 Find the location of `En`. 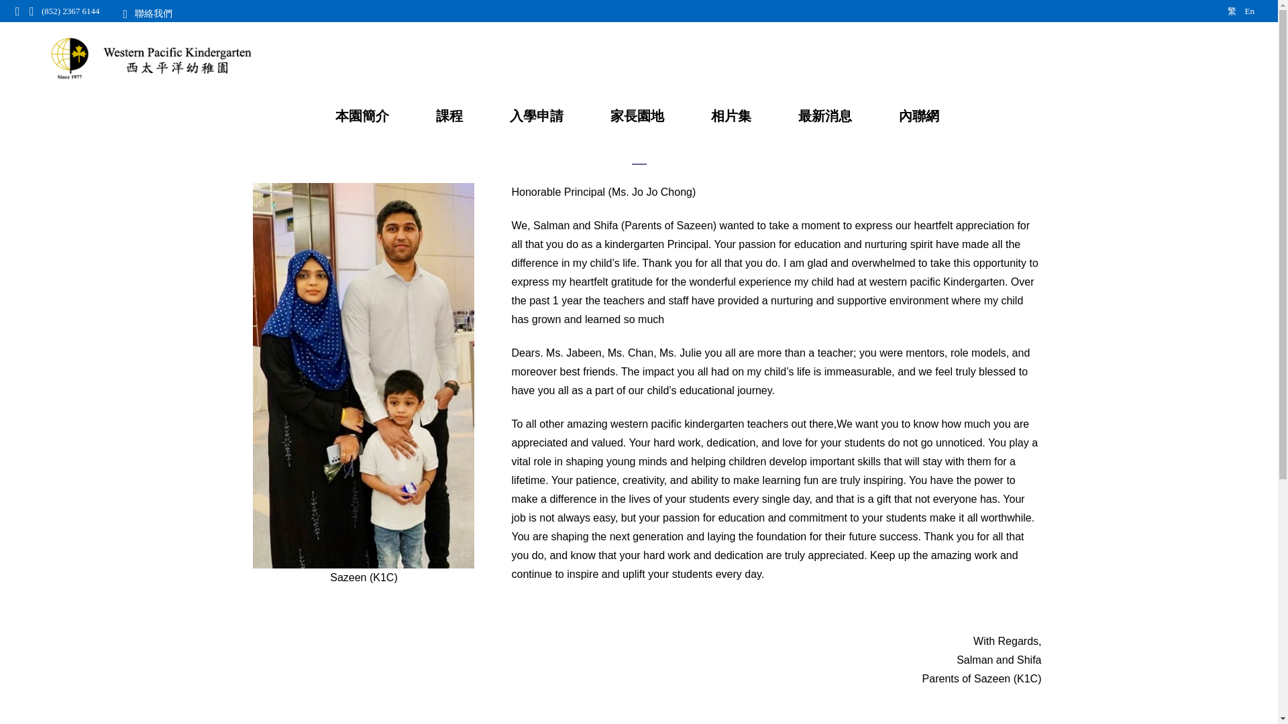

En is located at coordinates (1250, 11).